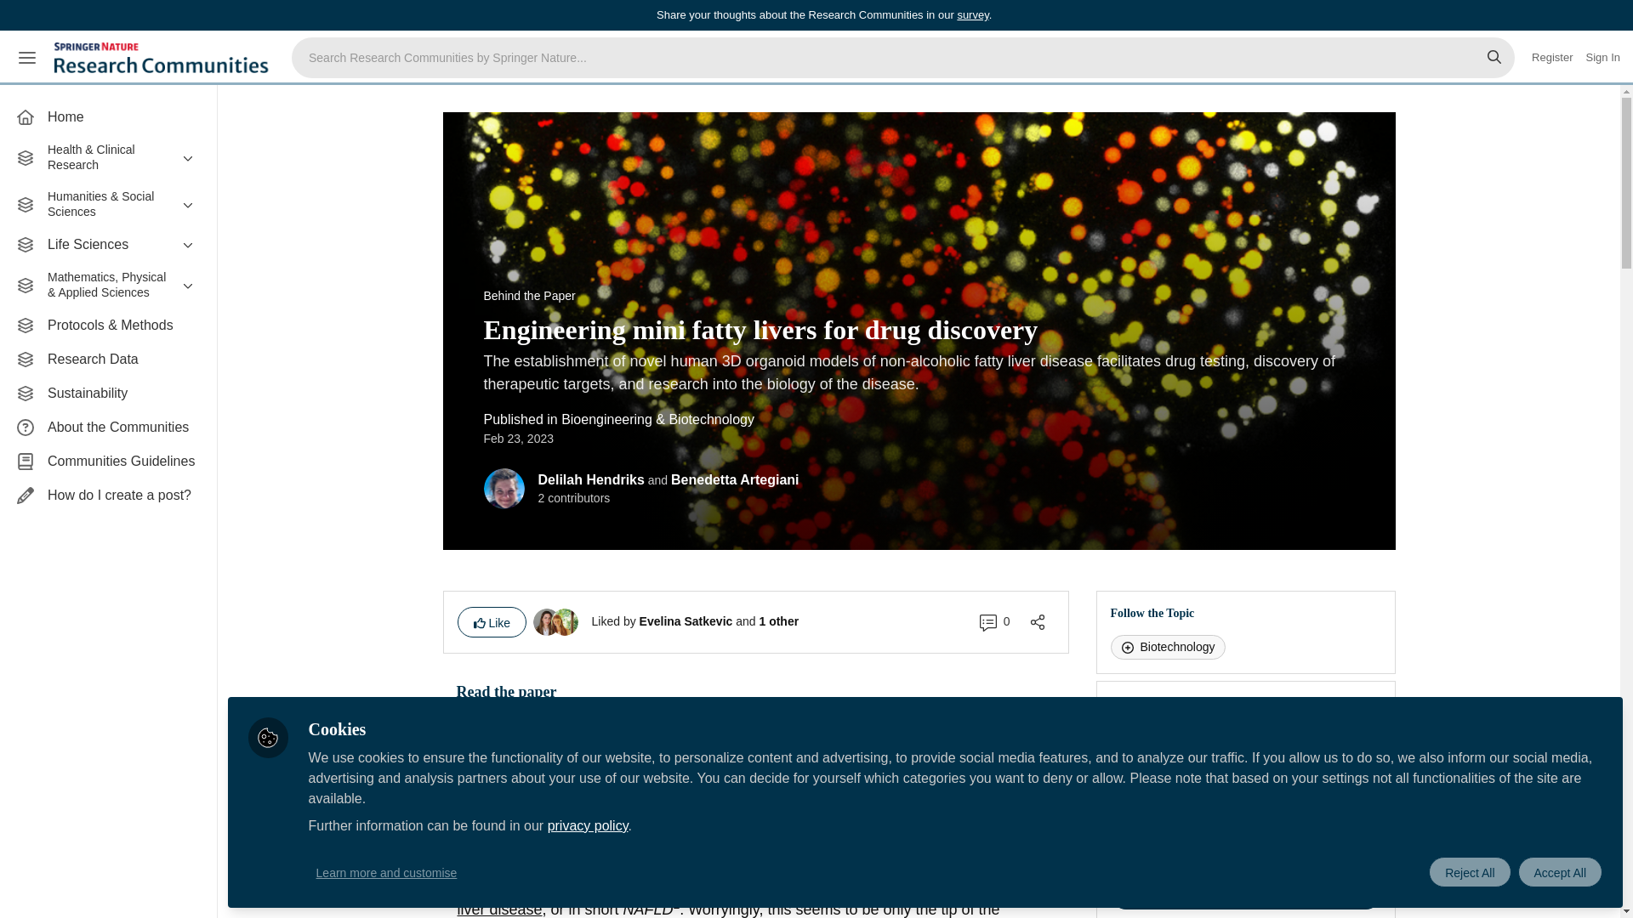 The image size is (1633, 918). What do you see at coordinates (108, 116) in the screenshot?
I see `Home` at bounding box center [108, 116].